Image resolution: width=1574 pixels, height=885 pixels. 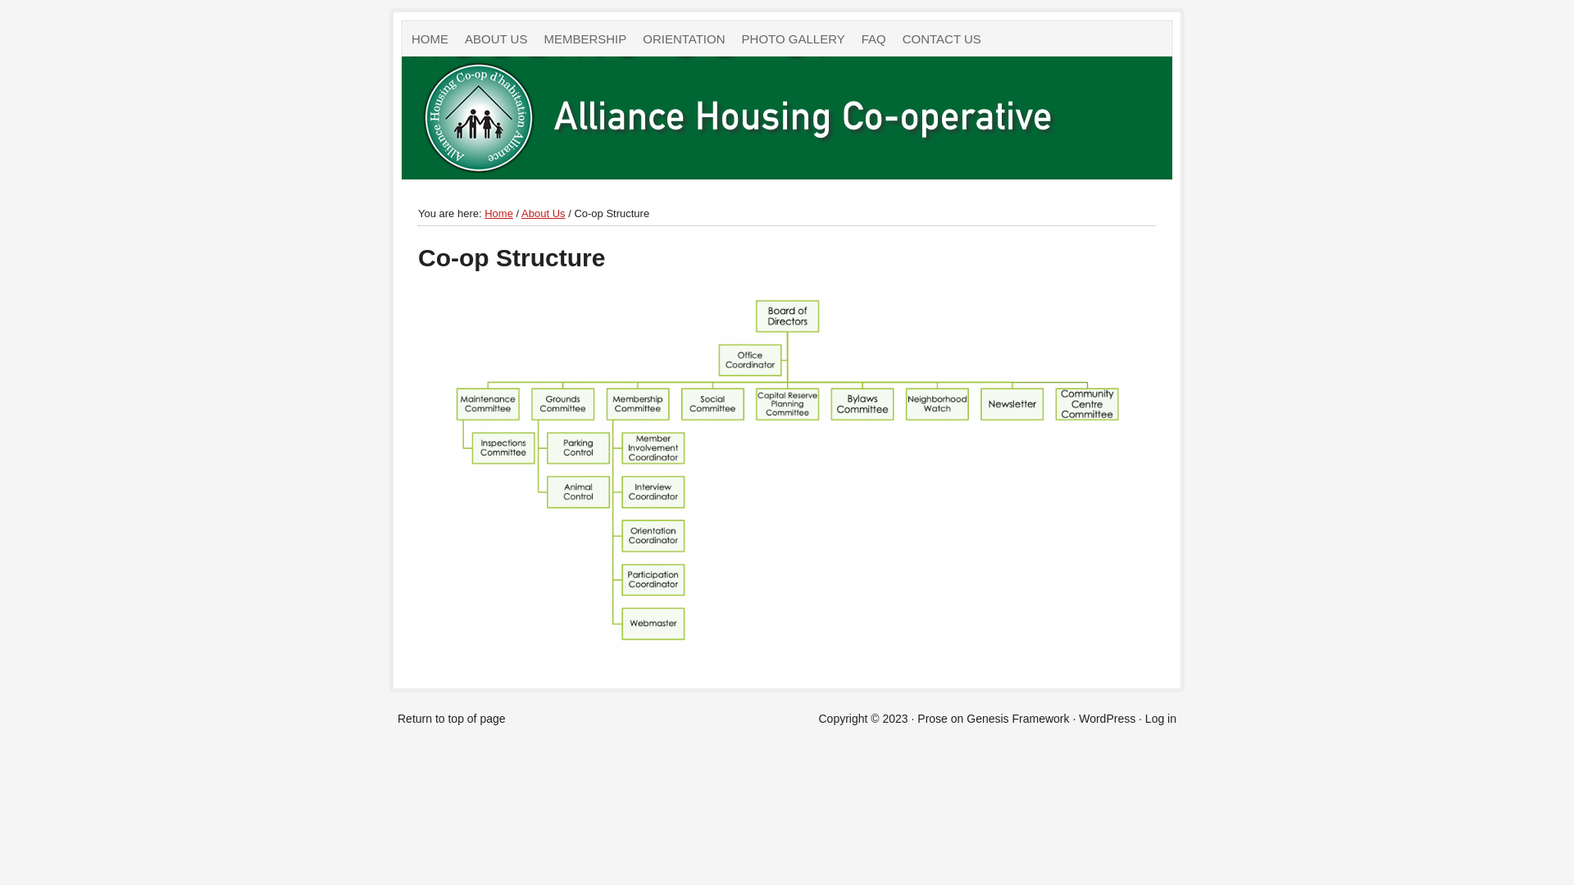 What do you see at coordinates (933, 719) in the screenshot?
I see `Prose` at bounding box center [933, 719].